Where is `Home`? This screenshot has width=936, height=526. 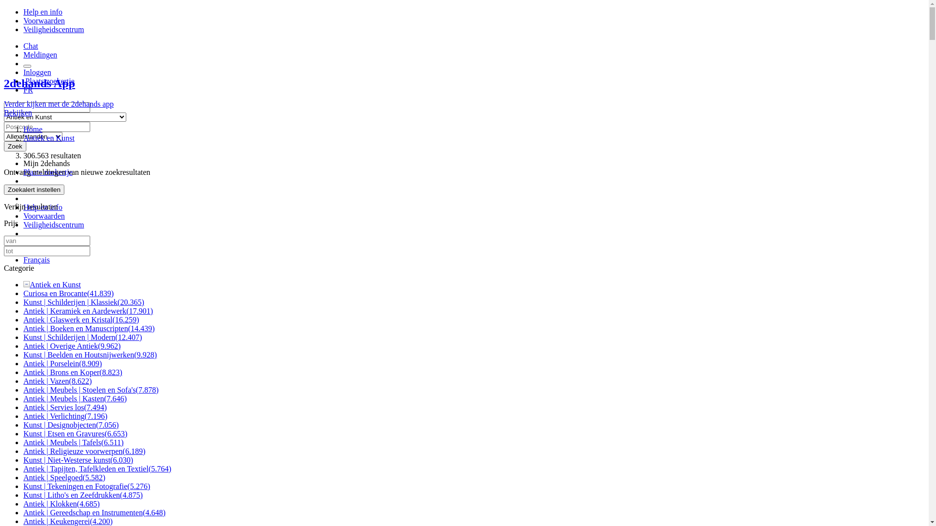
Home is located at coordinates (33, 130).